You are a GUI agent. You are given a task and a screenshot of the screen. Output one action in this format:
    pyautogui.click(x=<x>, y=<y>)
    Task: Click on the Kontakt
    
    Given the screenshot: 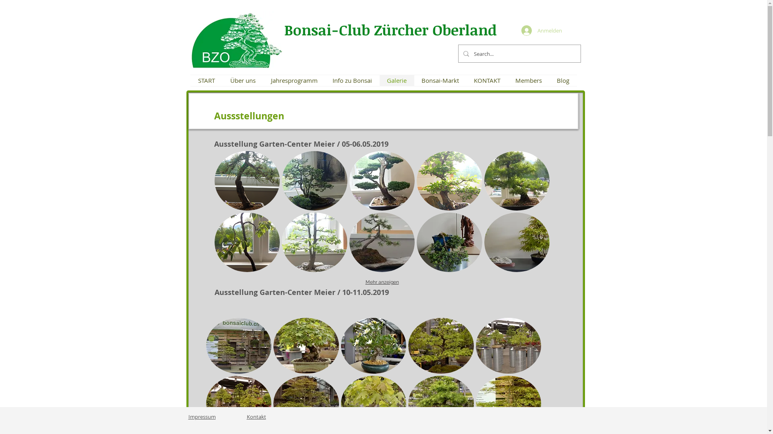 What is the action you would take?
    pyautogui.click(x=256, y=417)
    